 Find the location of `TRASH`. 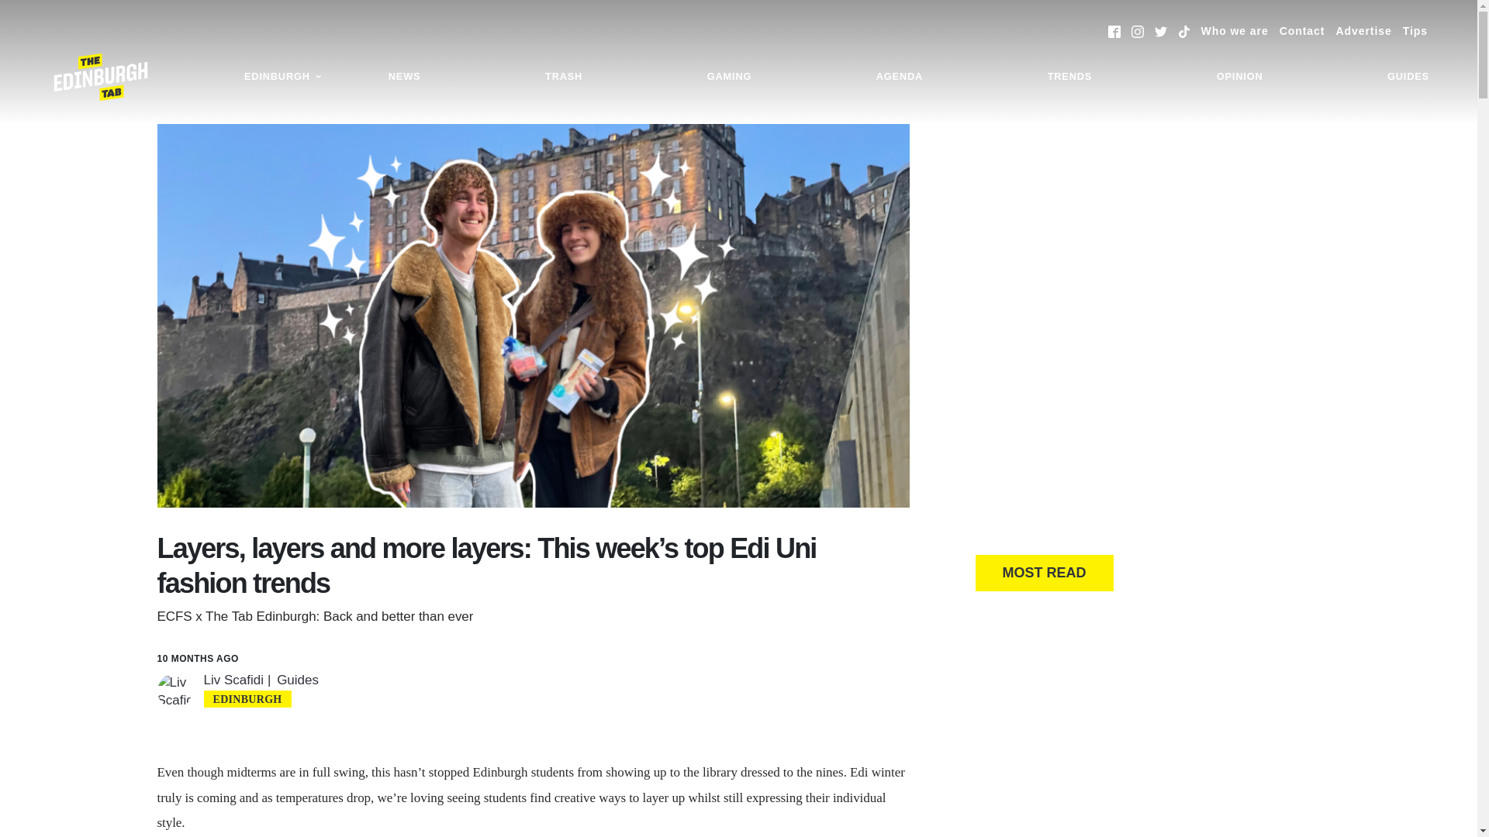

TRASH is located at coordinates (563, 77).